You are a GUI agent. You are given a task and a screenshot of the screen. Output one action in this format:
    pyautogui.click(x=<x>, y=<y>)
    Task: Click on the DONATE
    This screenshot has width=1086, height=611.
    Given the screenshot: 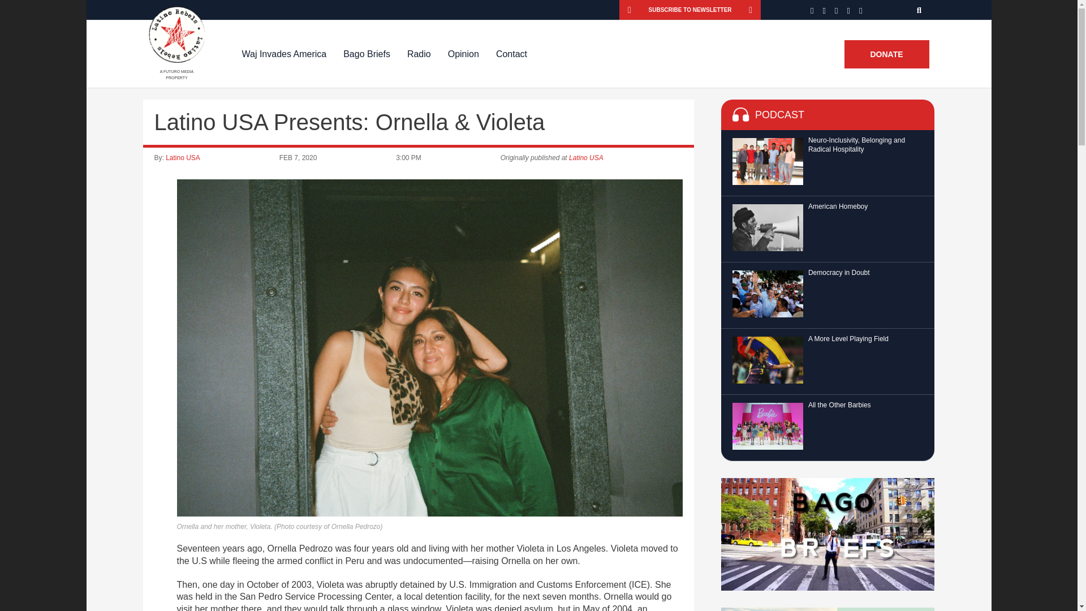 What is the action you would take?
    pyautogui.click(x=886, y=54)
    